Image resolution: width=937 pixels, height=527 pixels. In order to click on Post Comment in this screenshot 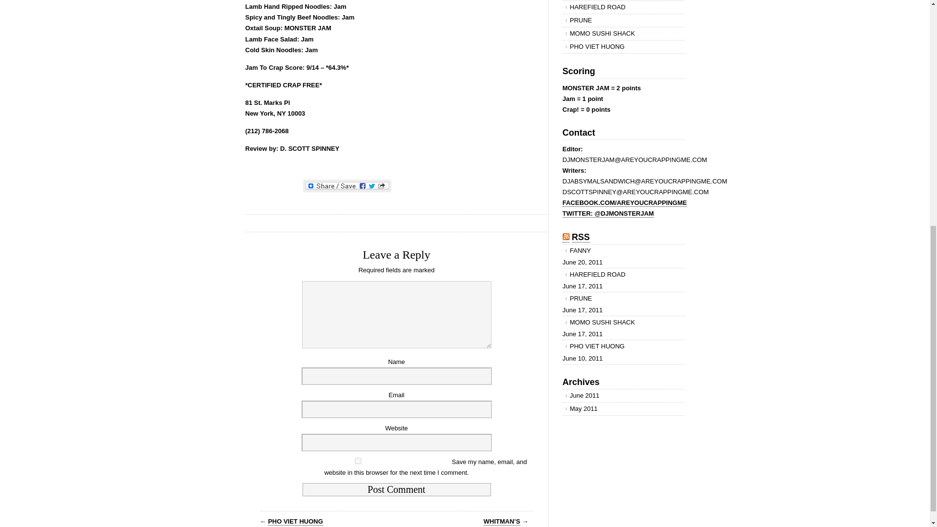, I will do `click(397, 490)`.